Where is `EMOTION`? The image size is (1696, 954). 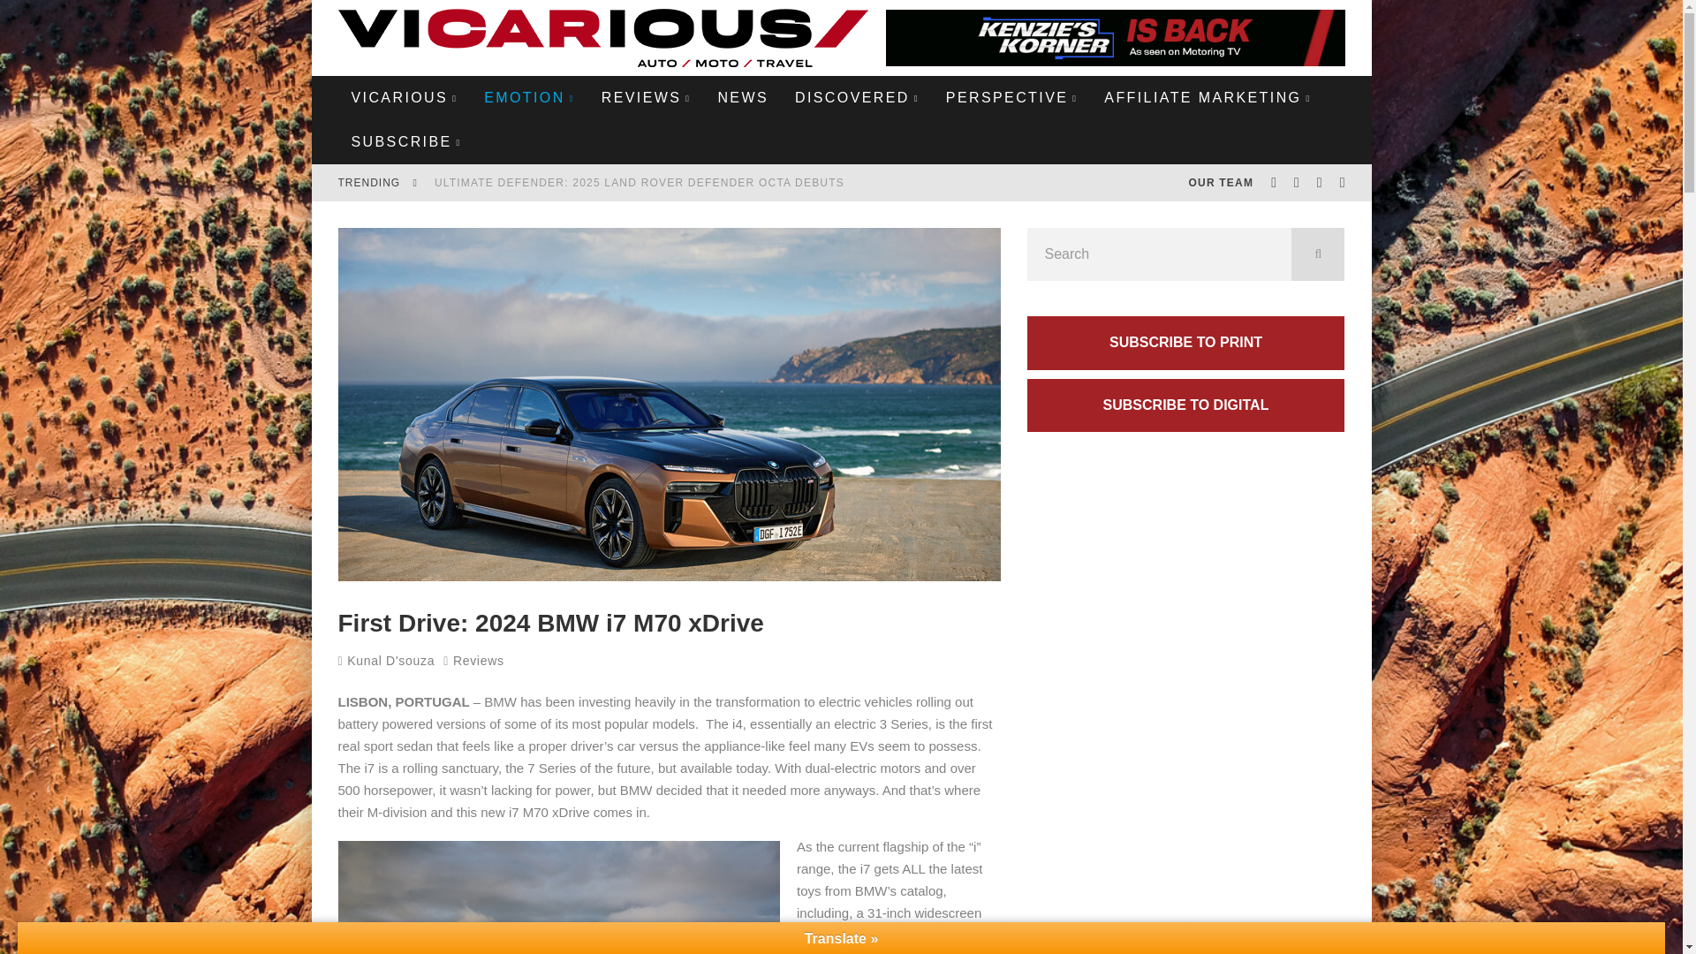 EMOTION is located at coordinates (530, 98).